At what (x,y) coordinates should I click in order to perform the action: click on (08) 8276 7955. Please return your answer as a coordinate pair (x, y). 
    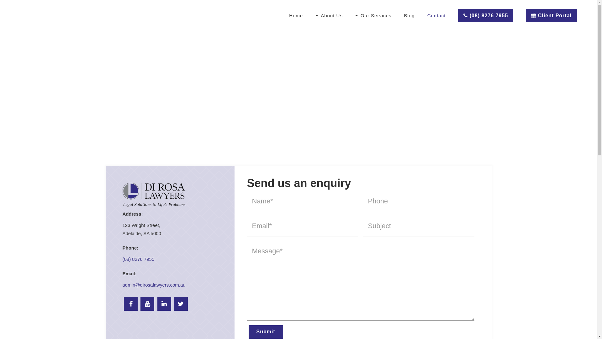
    Looking at the image, I should click on (486, 16).